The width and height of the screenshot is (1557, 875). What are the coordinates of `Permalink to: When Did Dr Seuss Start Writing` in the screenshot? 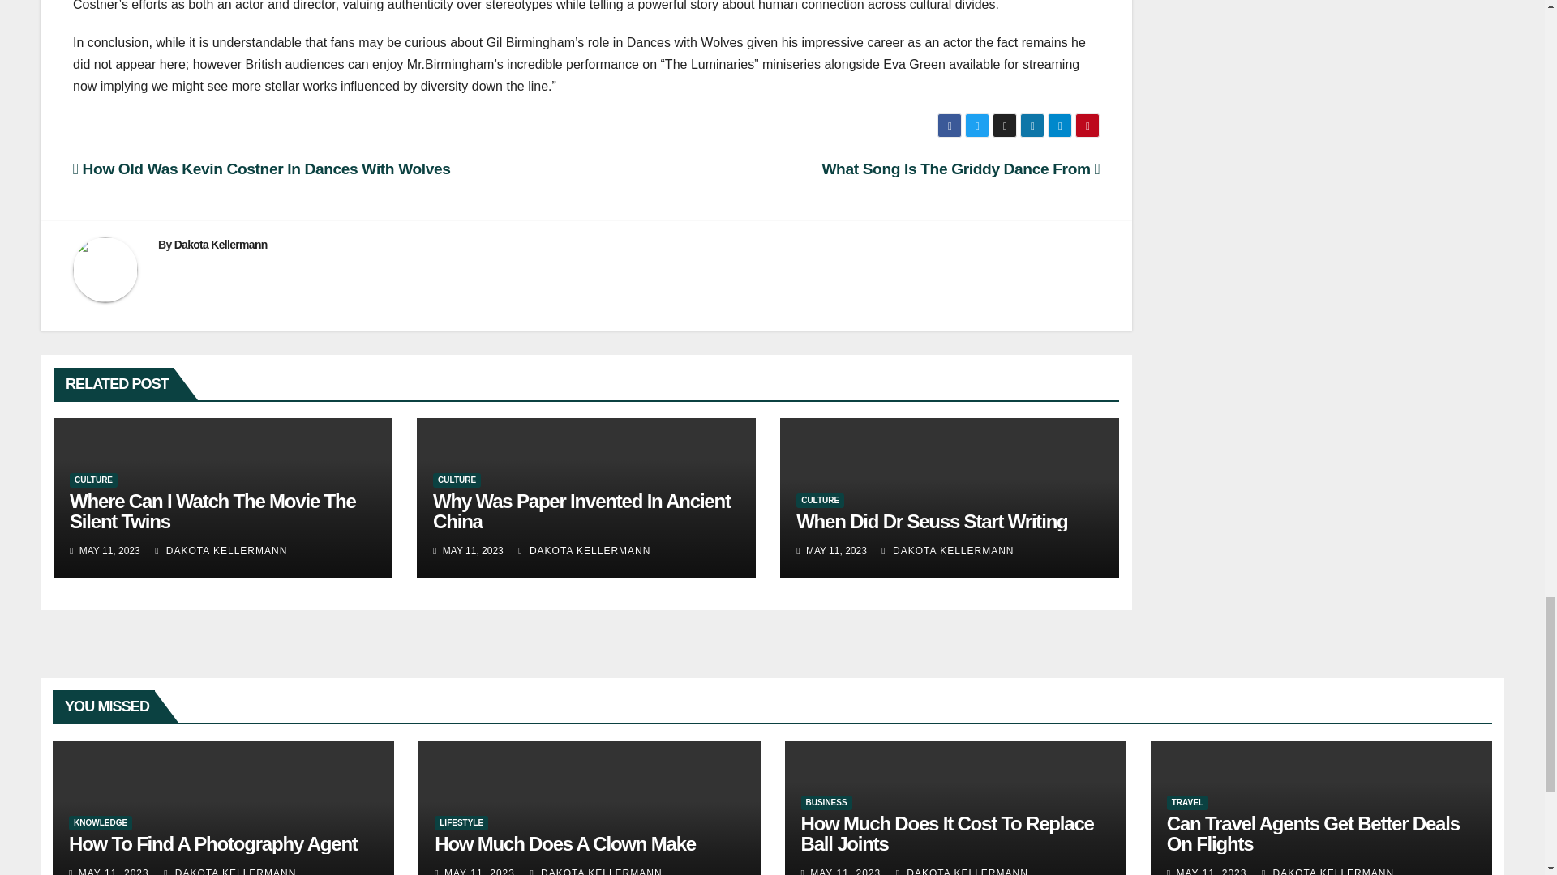 It's located at (931, 520).